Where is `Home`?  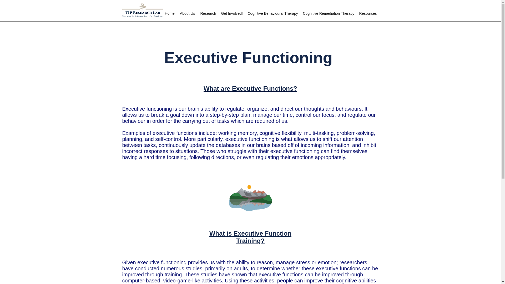 Home is located at coordinates (169, 13).